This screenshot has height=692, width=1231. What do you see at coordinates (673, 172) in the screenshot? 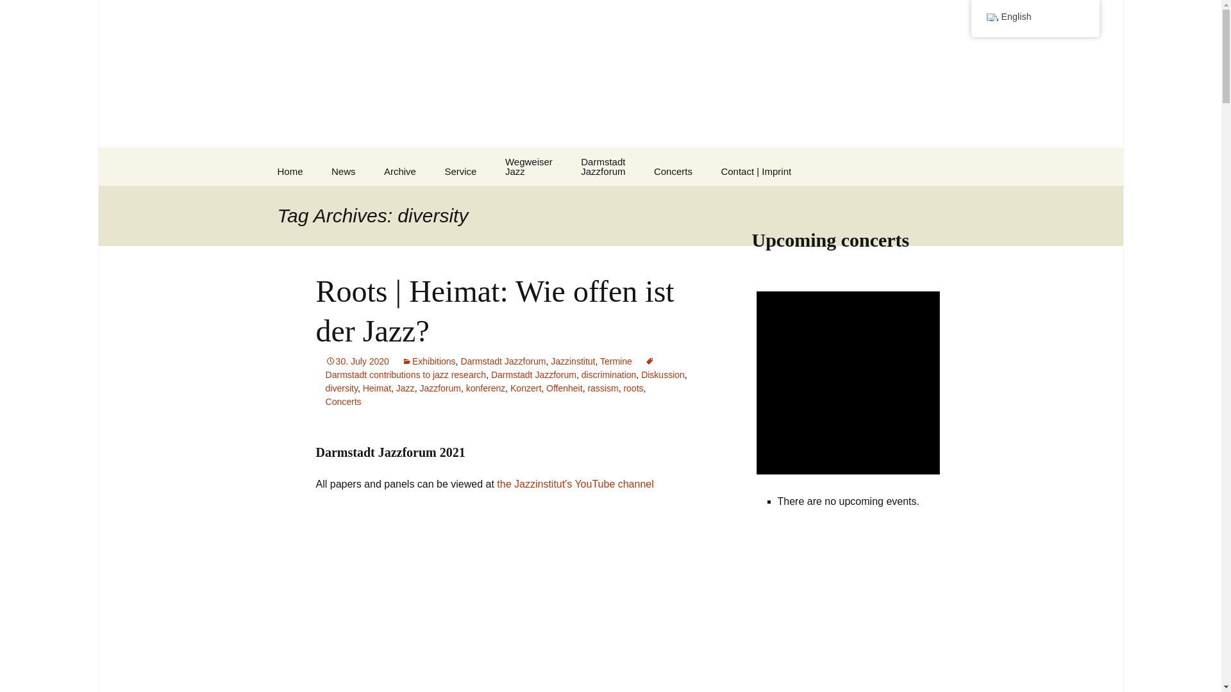
I see `Concerts` at bounding box center [673, 172].